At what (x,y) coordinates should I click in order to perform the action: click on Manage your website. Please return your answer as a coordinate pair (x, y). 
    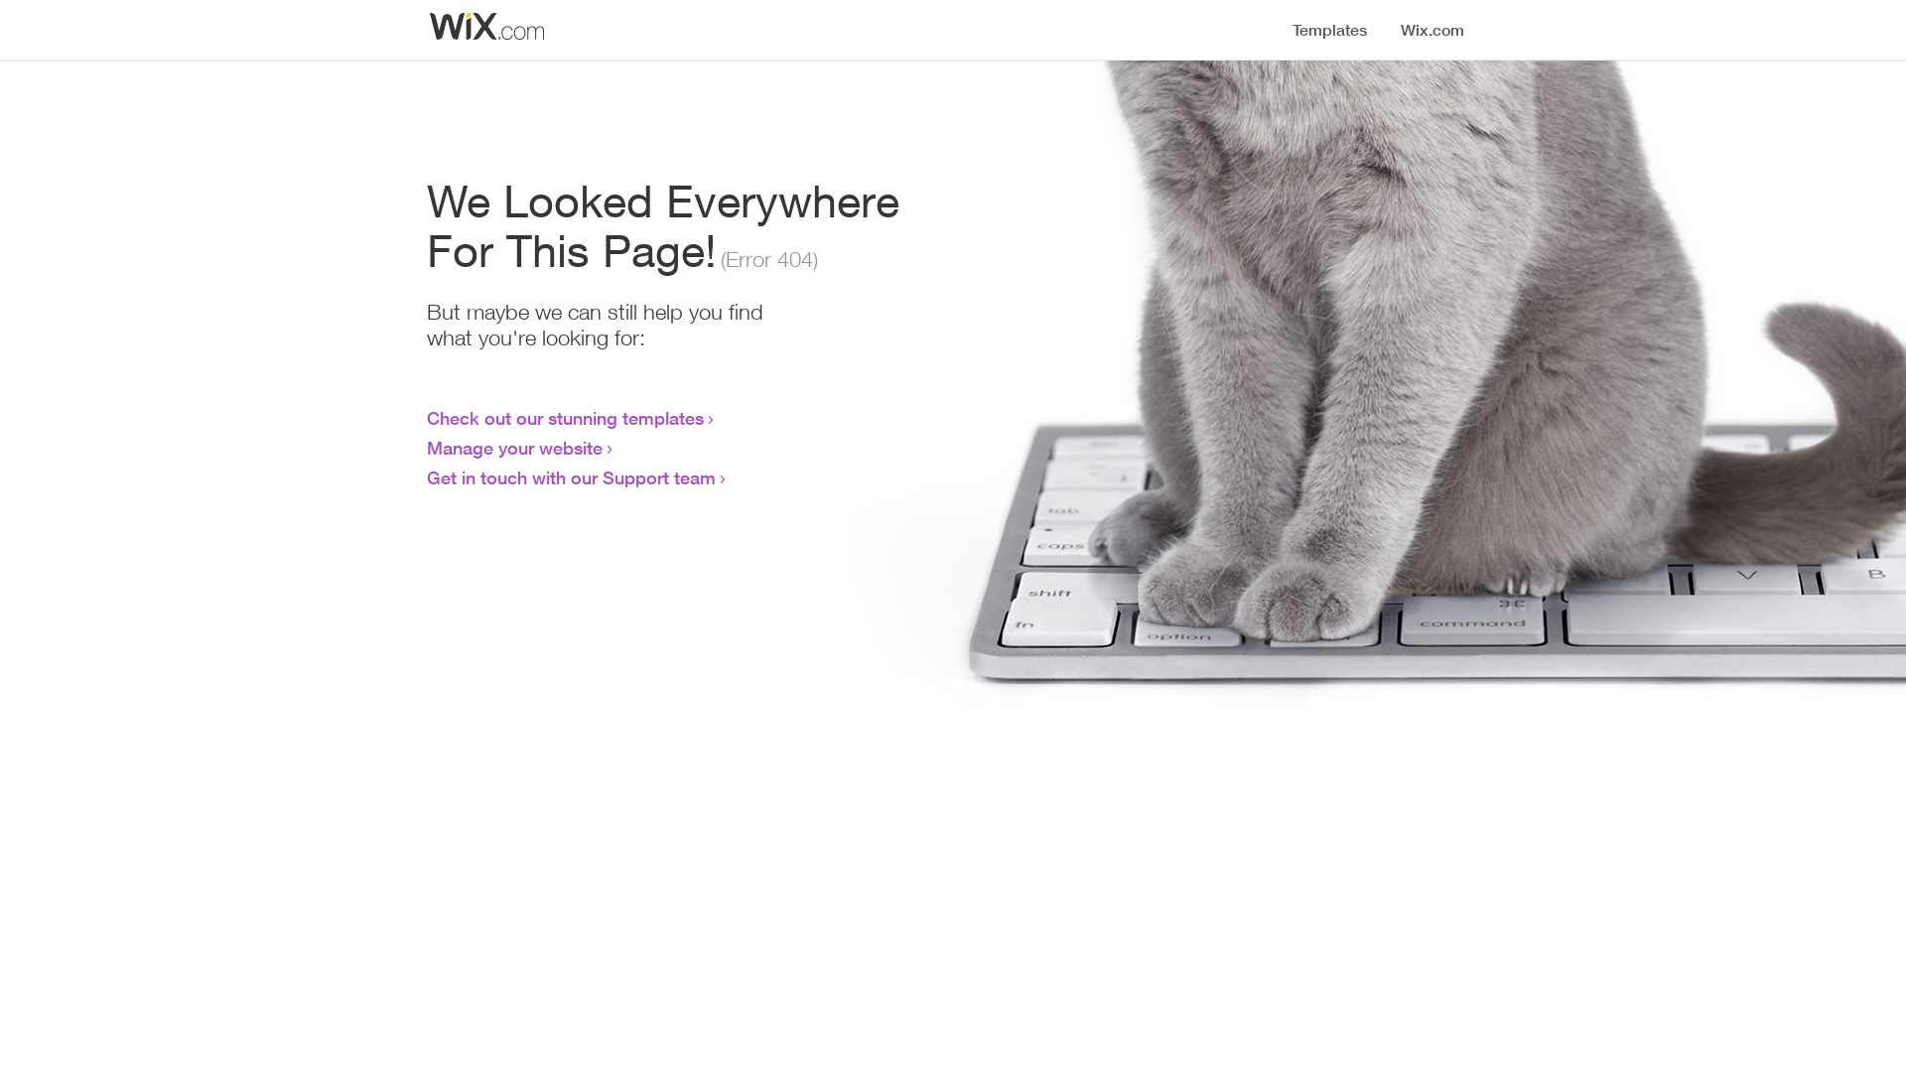
    Looking at the image, I should click on (514, 448).